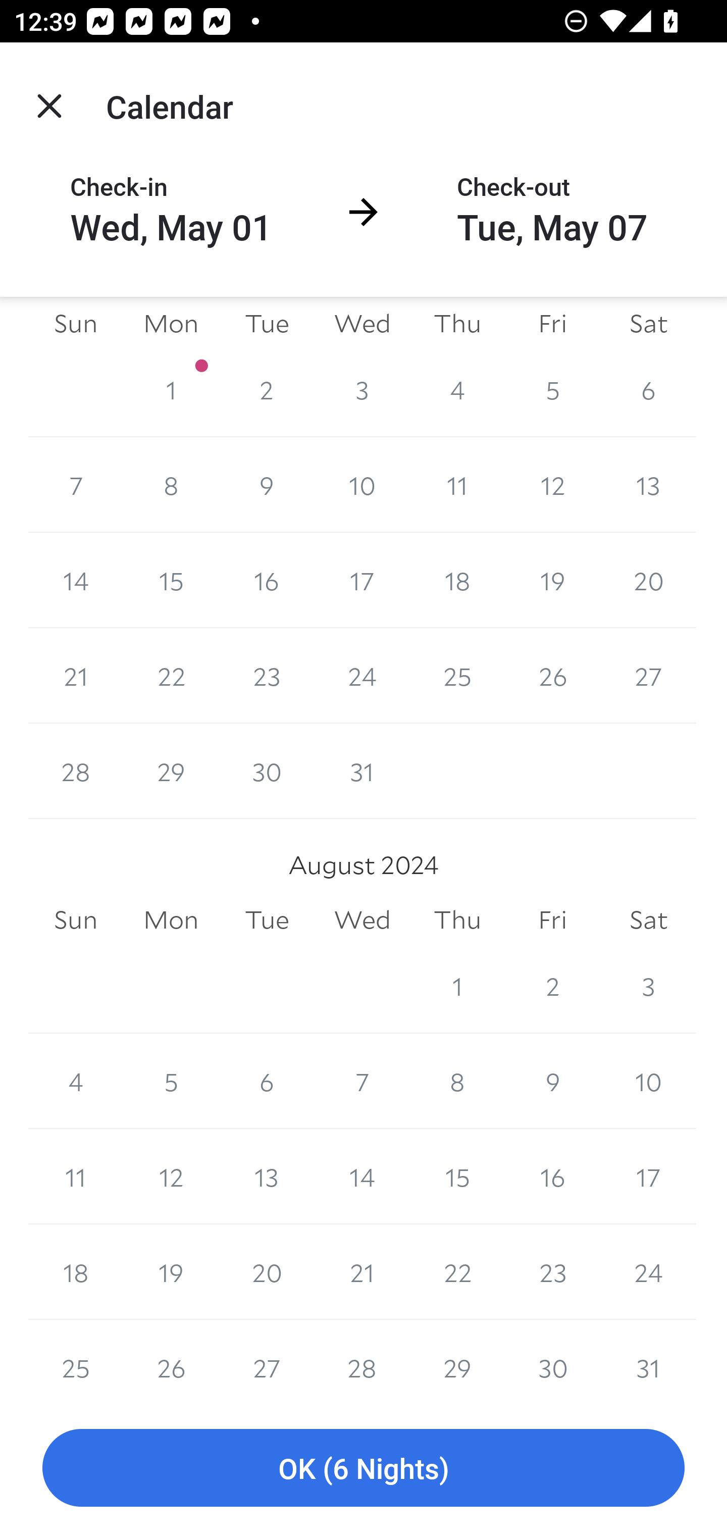 The height and width of the screenshot is (1535, 727). What do you see at coordinates (76, 771) in the screenshot?
I see `28 28 July 2024` at bounding box center [76, 771].